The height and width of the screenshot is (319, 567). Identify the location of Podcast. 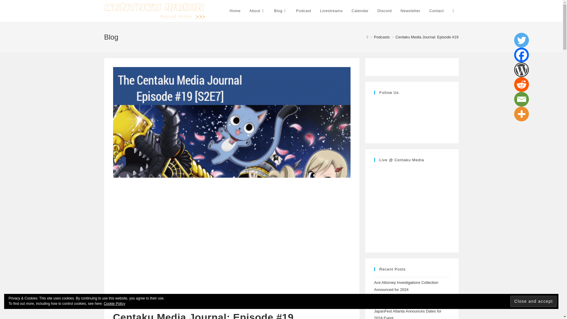
(304, 11).